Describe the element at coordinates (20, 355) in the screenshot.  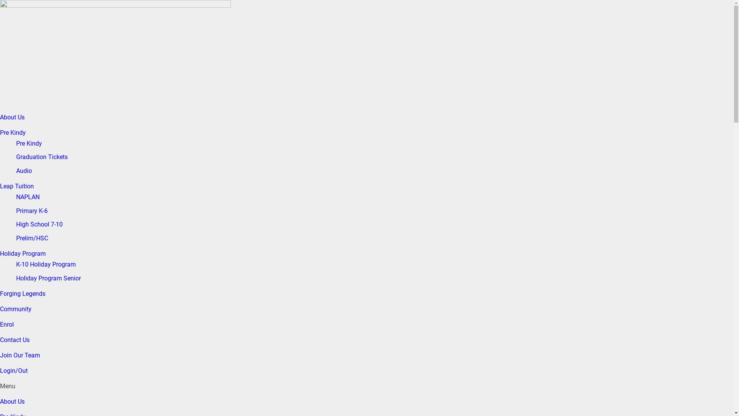
I see `Join Our Team` at that location.